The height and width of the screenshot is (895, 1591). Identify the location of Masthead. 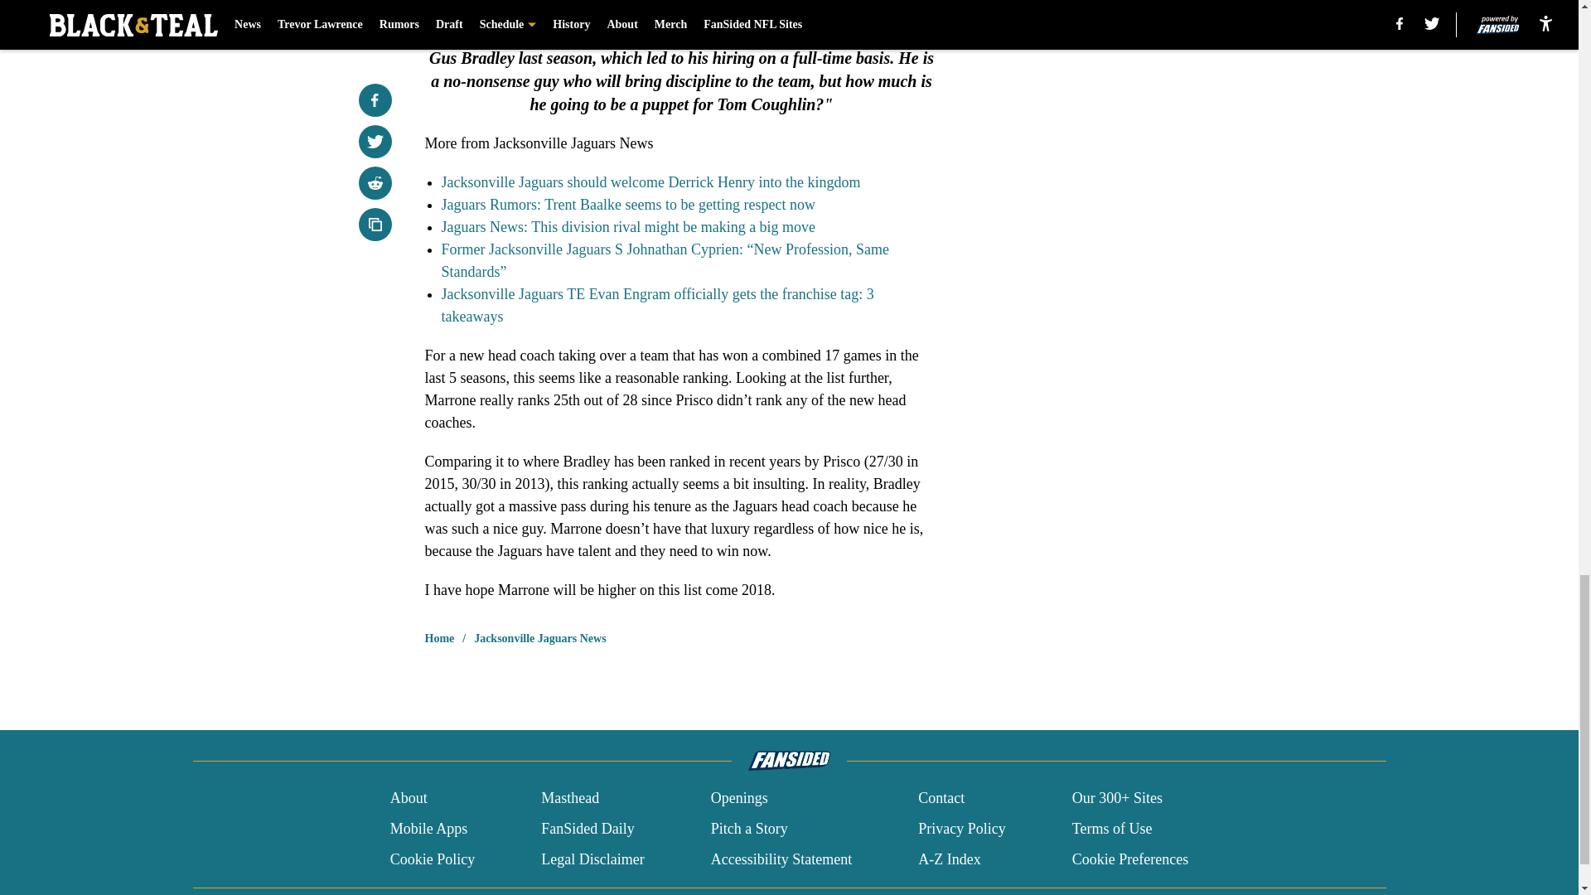
(570, 799).